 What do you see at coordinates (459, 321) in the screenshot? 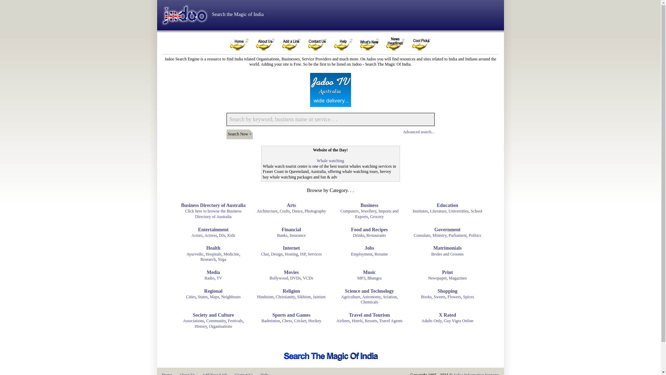
I see `Guy Vigra Online` at bounding box center [459, 321].